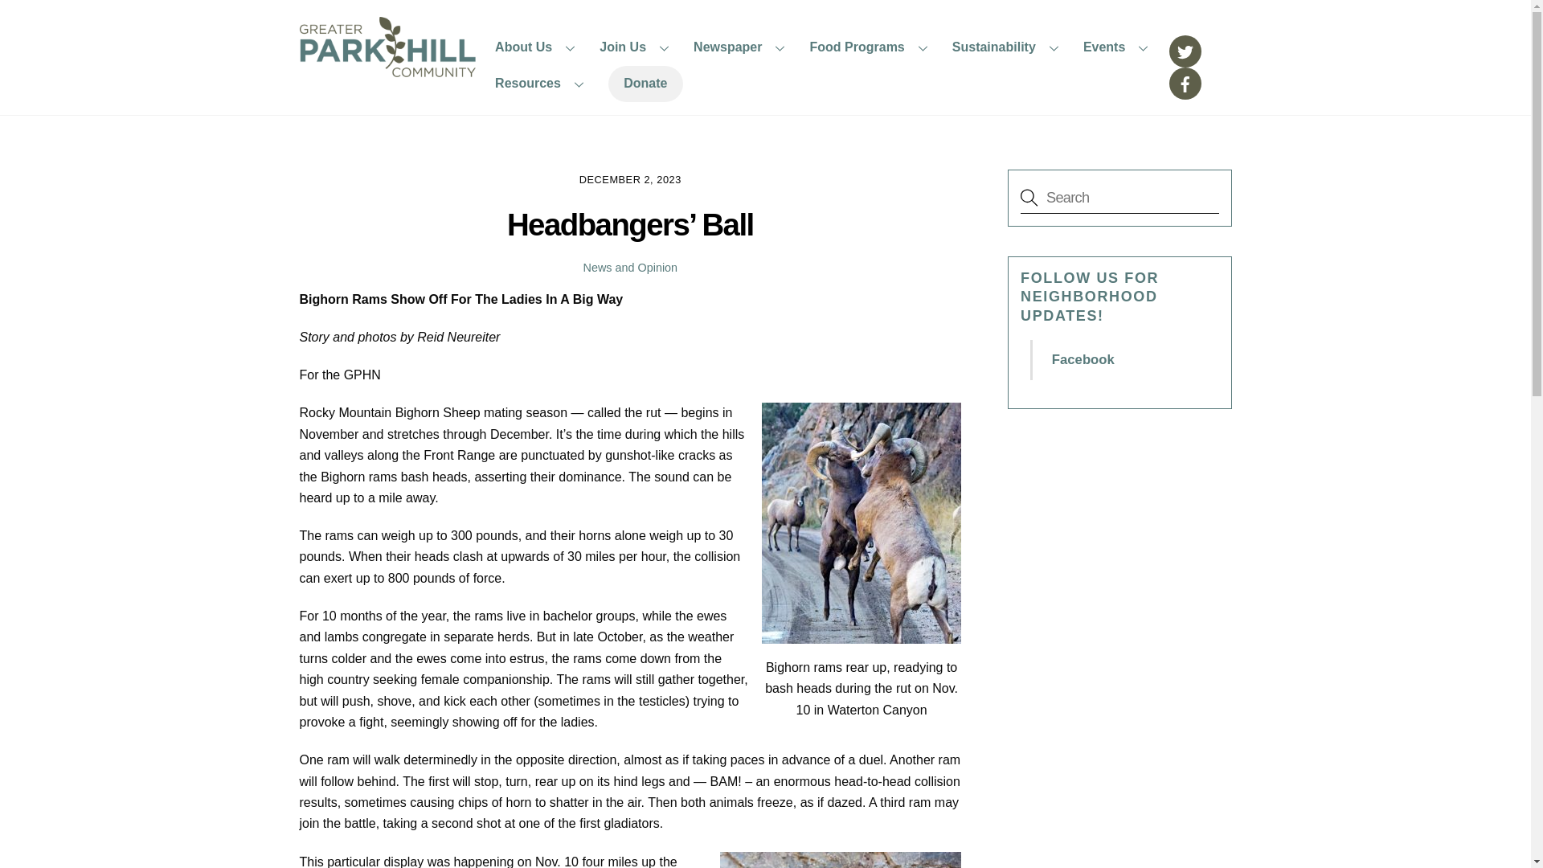 The height and width of the screenshot is (868, 1543). I want to click on About Us, so click(537, 47).